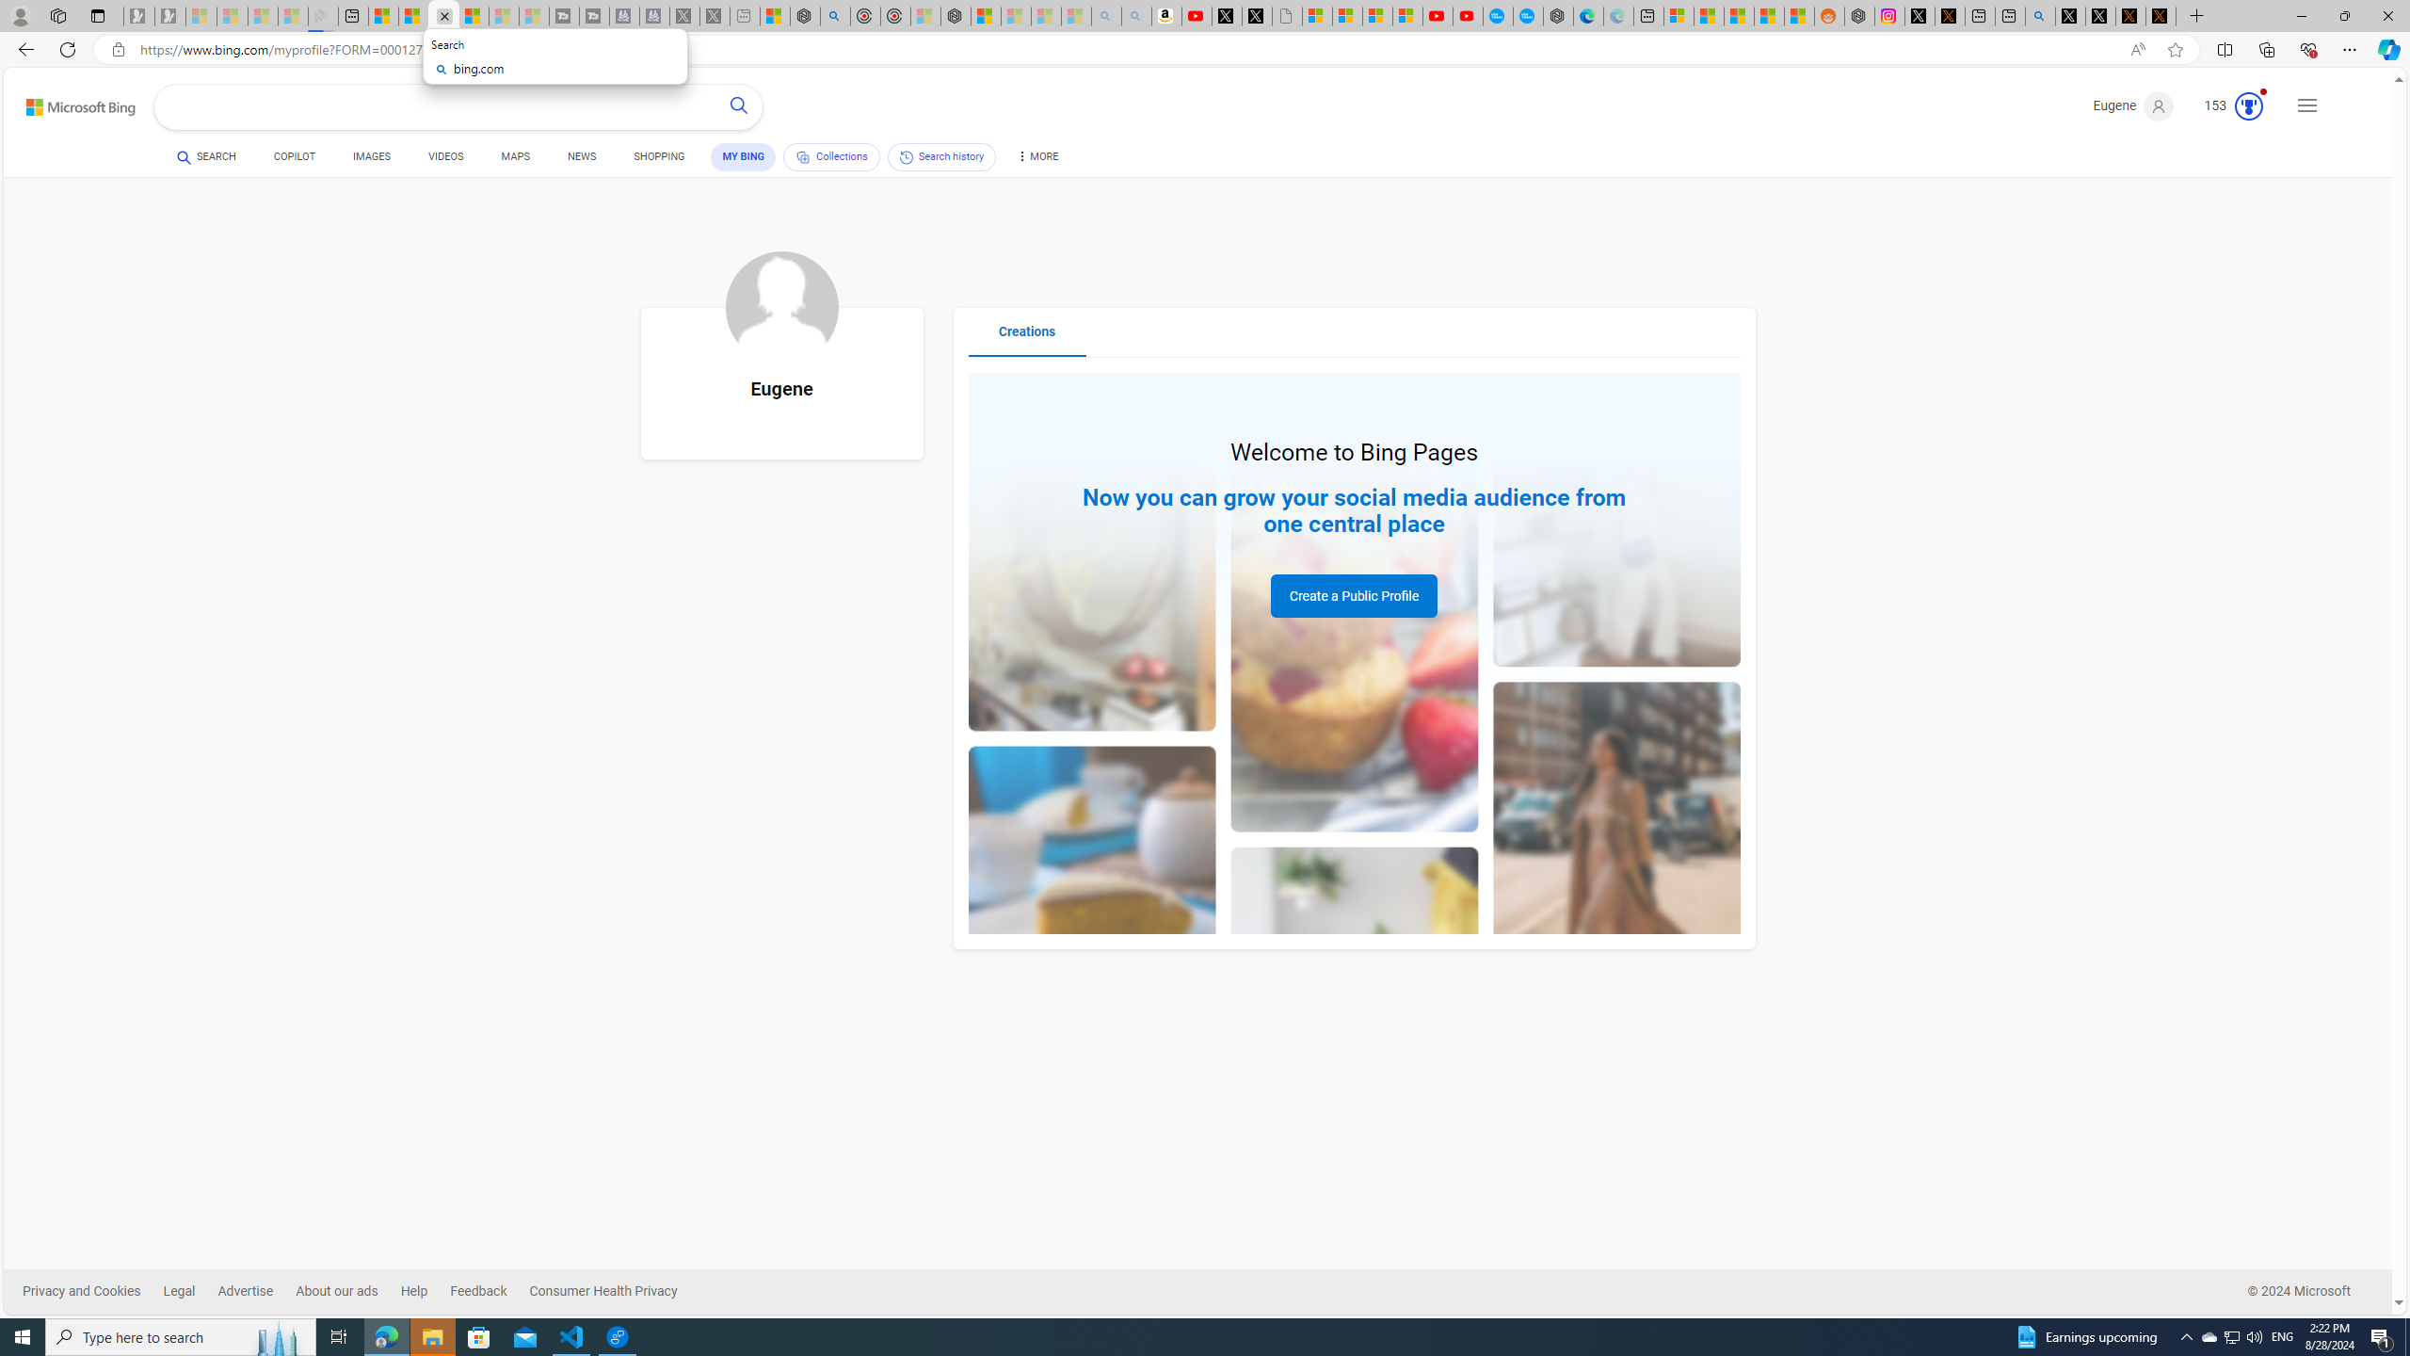 Image resolution: width=2410 pixels, height=1356 pixels. I want to click on MAPS, so click(516, 156).